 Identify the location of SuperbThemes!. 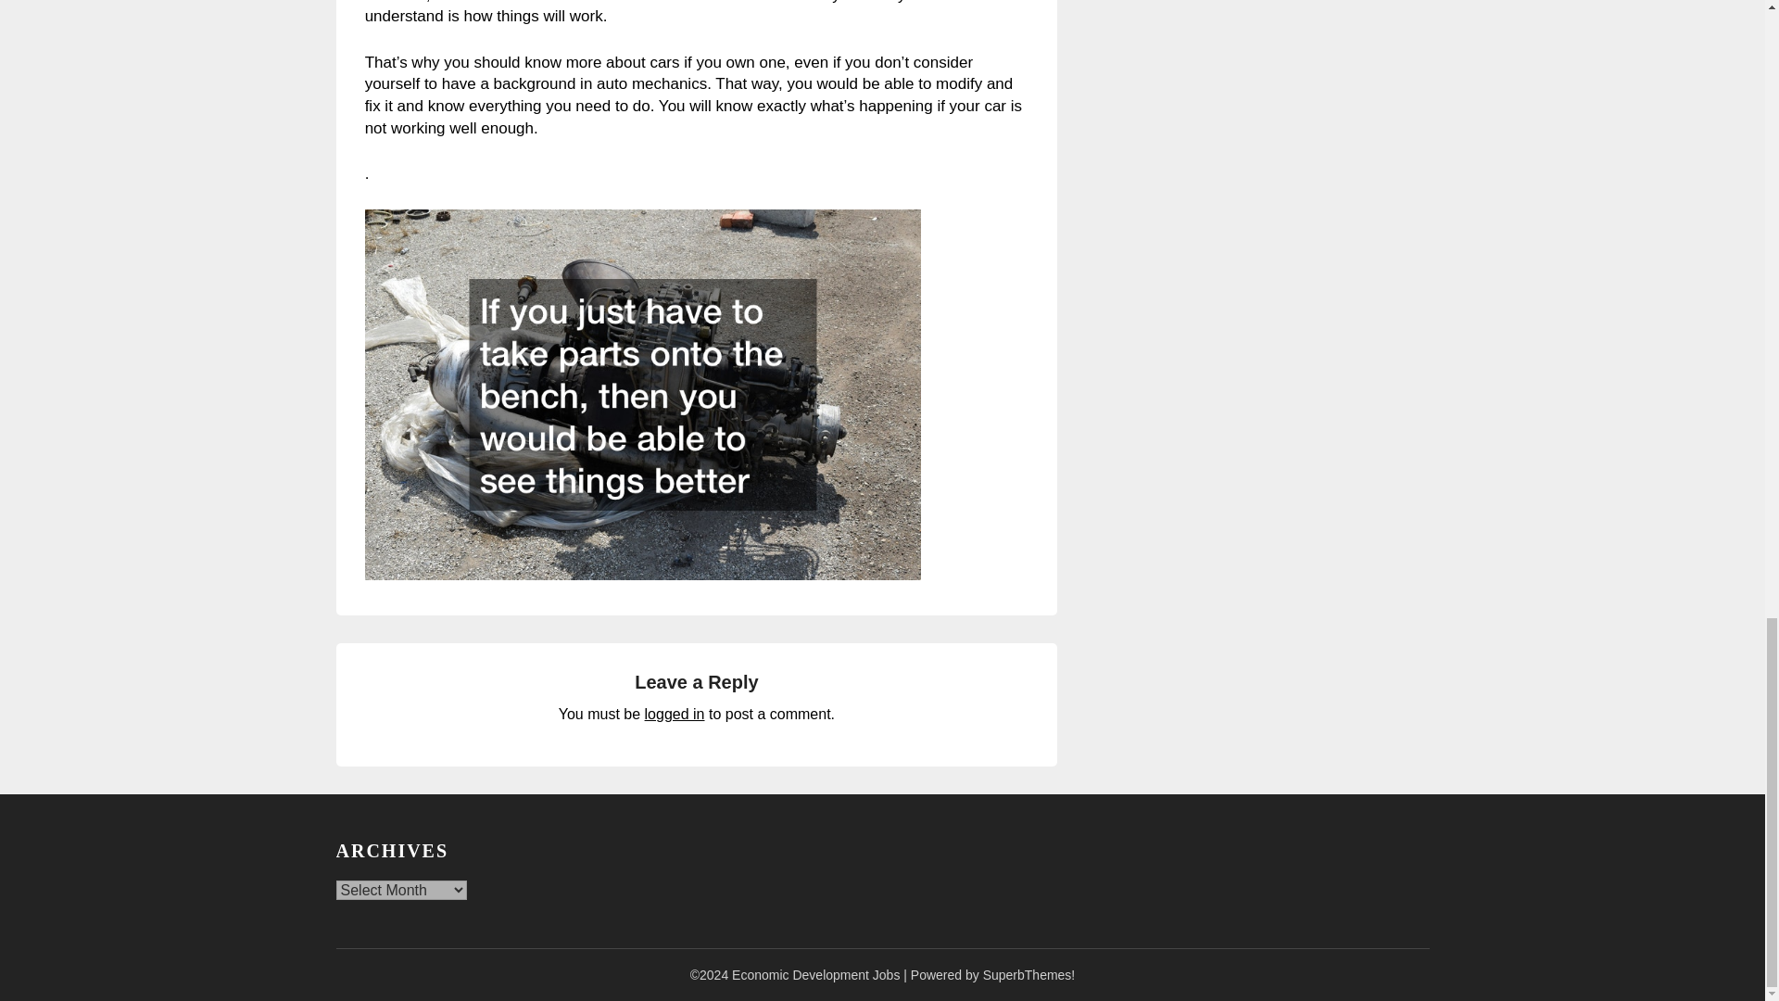
(1029, 975).